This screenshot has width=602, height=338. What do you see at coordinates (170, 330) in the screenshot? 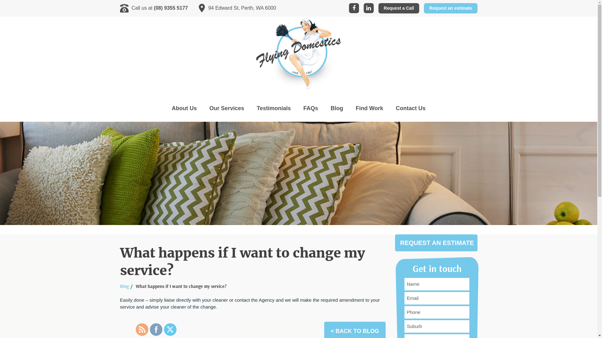
I see `Twitter` at bounding box center [170, 330].